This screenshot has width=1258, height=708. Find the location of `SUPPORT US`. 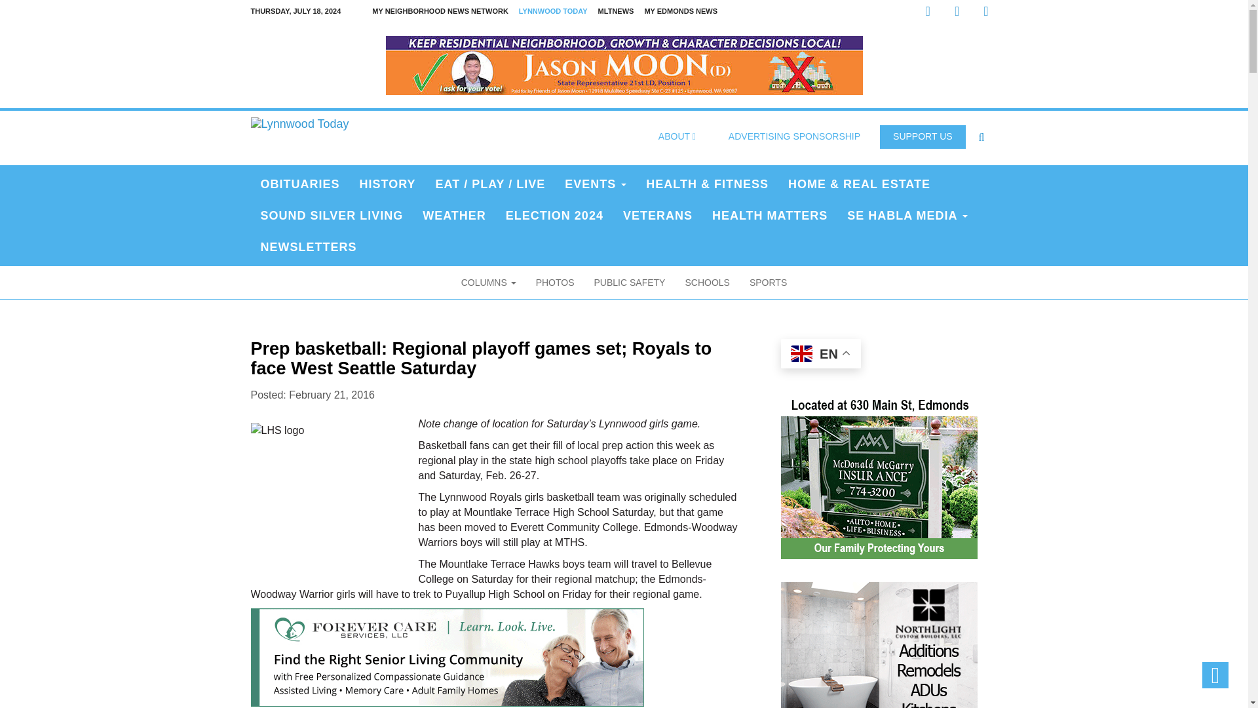

SUPPORT US is located at coordinates (923, 136).